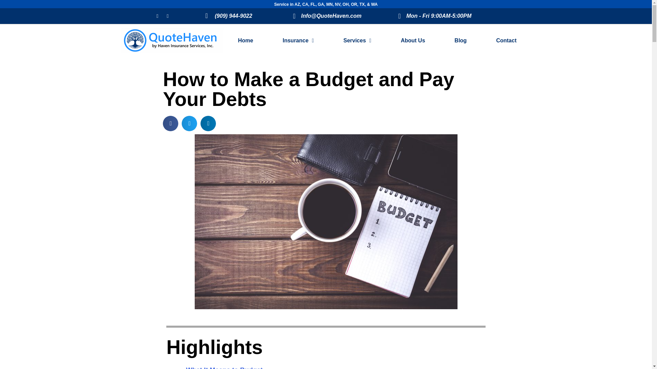  What do you see at coordinates (167, 16) in the screenshot?
I see `Linkedin` at bounding box center [167, 16].